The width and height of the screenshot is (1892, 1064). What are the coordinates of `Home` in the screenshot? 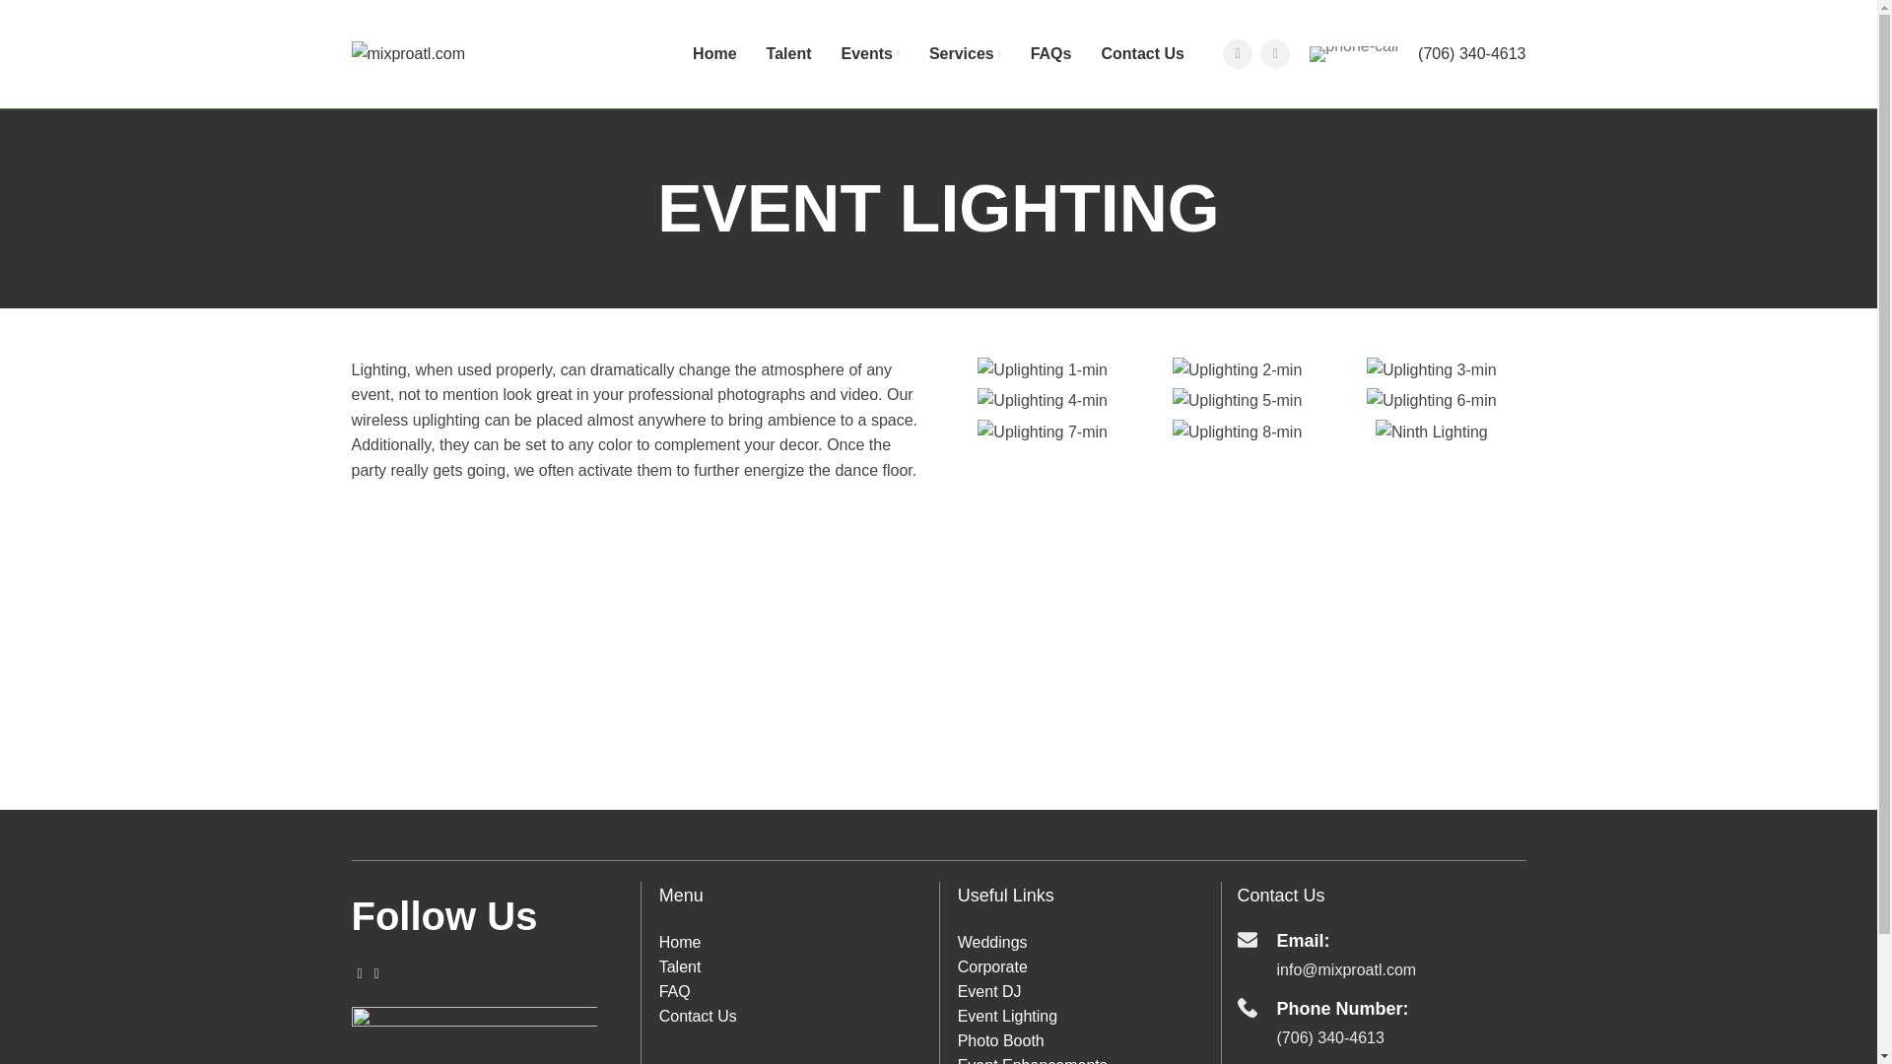 It's located at (713, 53).